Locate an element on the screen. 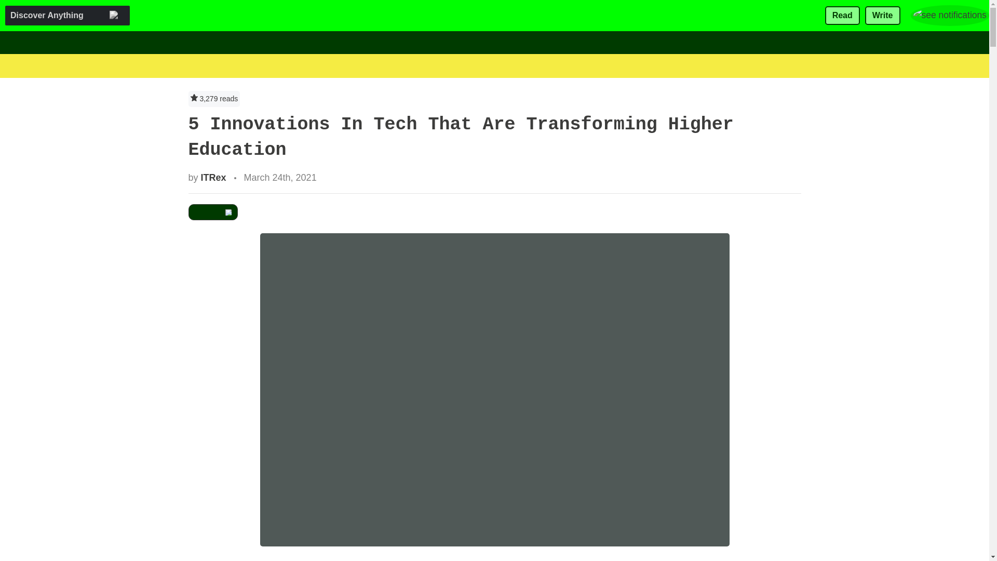 The height and width of the screenshot is (561, 997). Write is located at coordinates (883, 16).